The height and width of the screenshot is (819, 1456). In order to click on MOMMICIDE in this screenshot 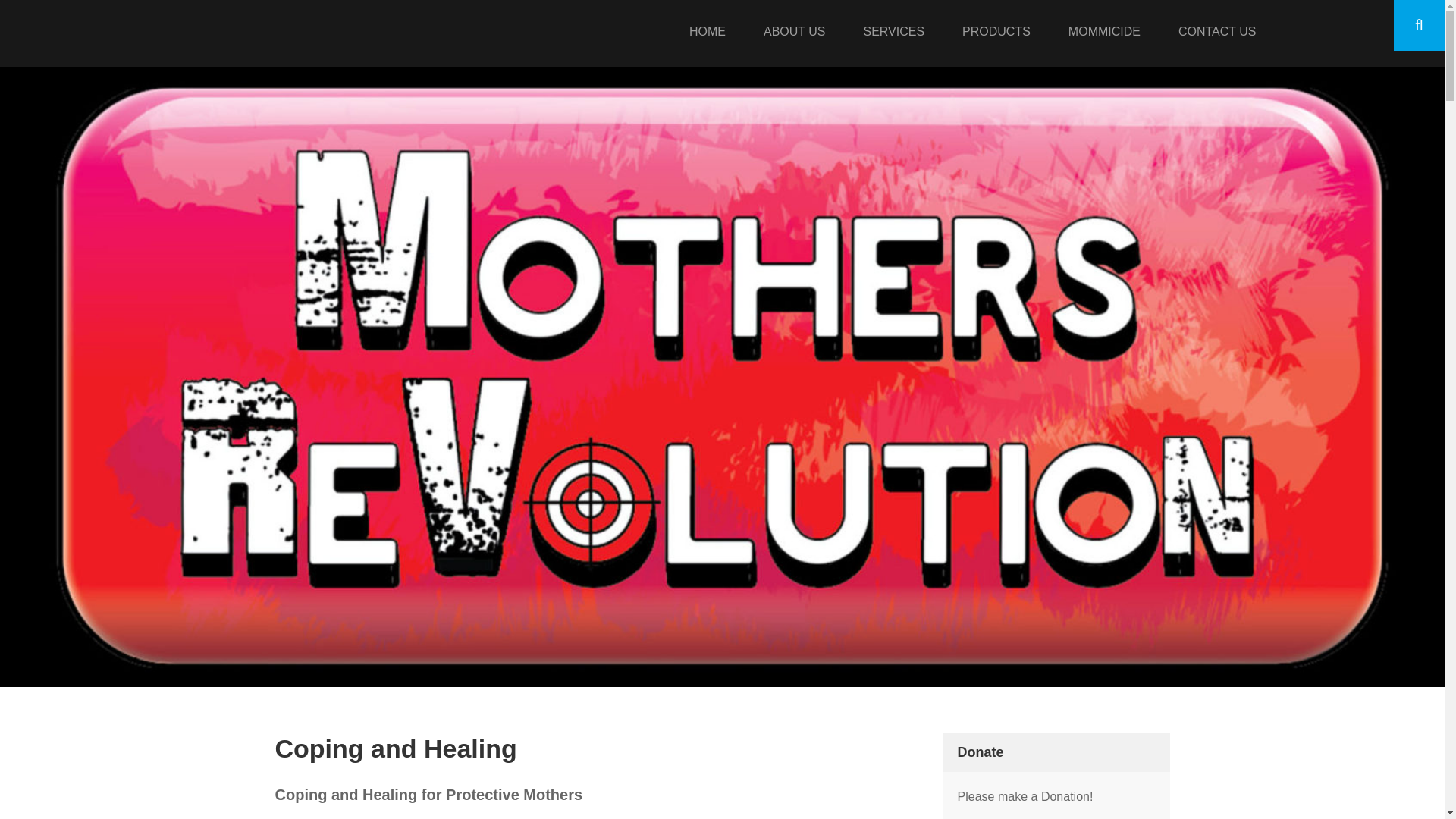, I will do `click(1104, 33)`.